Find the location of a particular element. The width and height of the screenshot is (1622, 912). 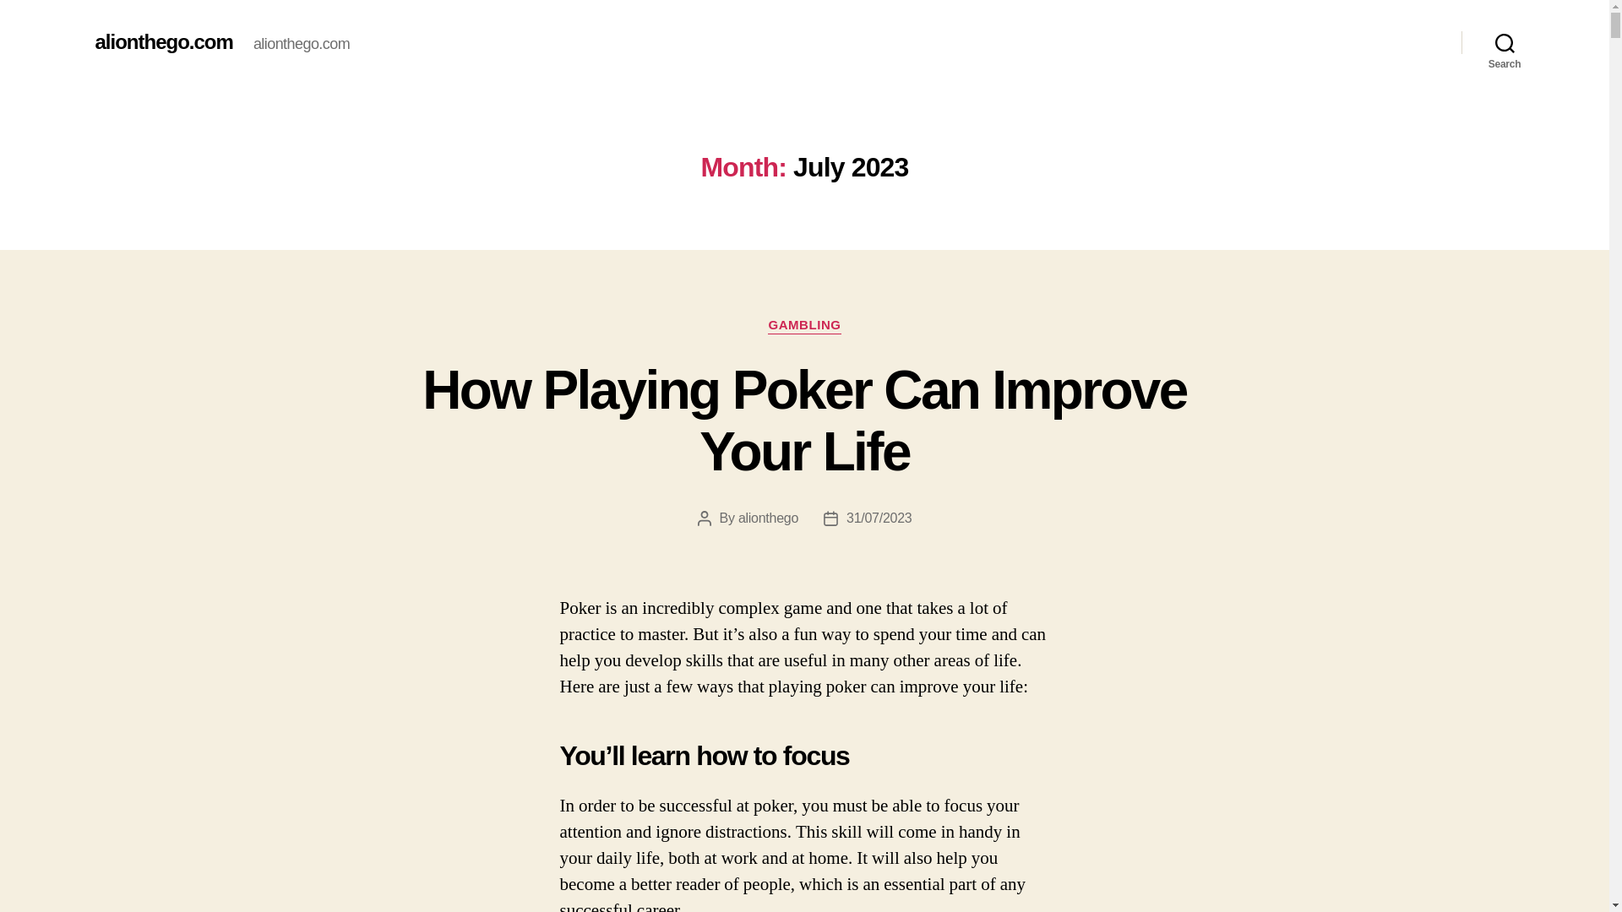

GAMBLING is located at coordinates (803, 326).